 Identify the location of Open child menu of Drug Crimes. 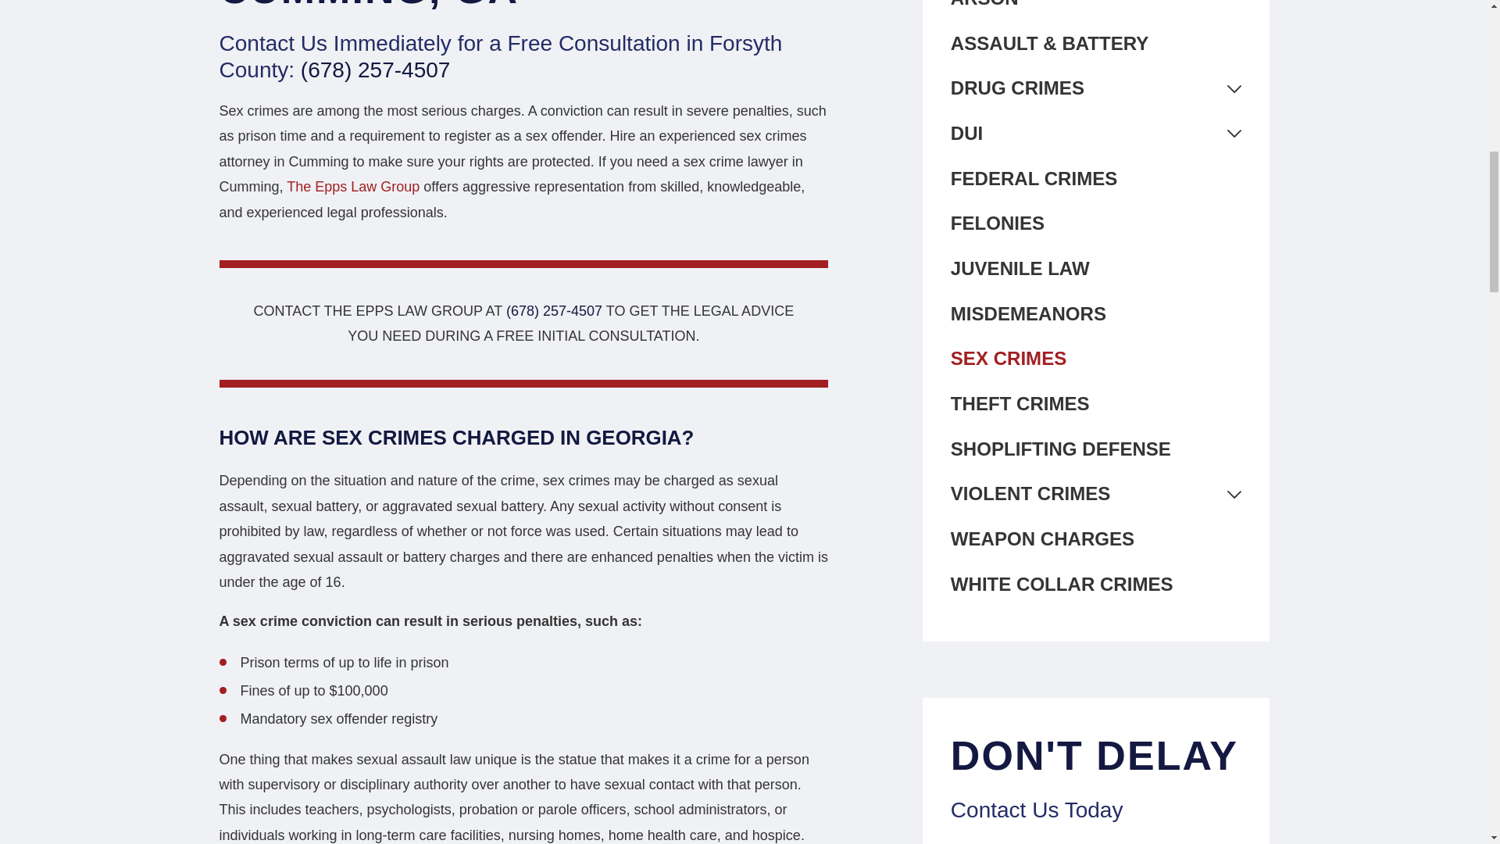
(1233, 89).